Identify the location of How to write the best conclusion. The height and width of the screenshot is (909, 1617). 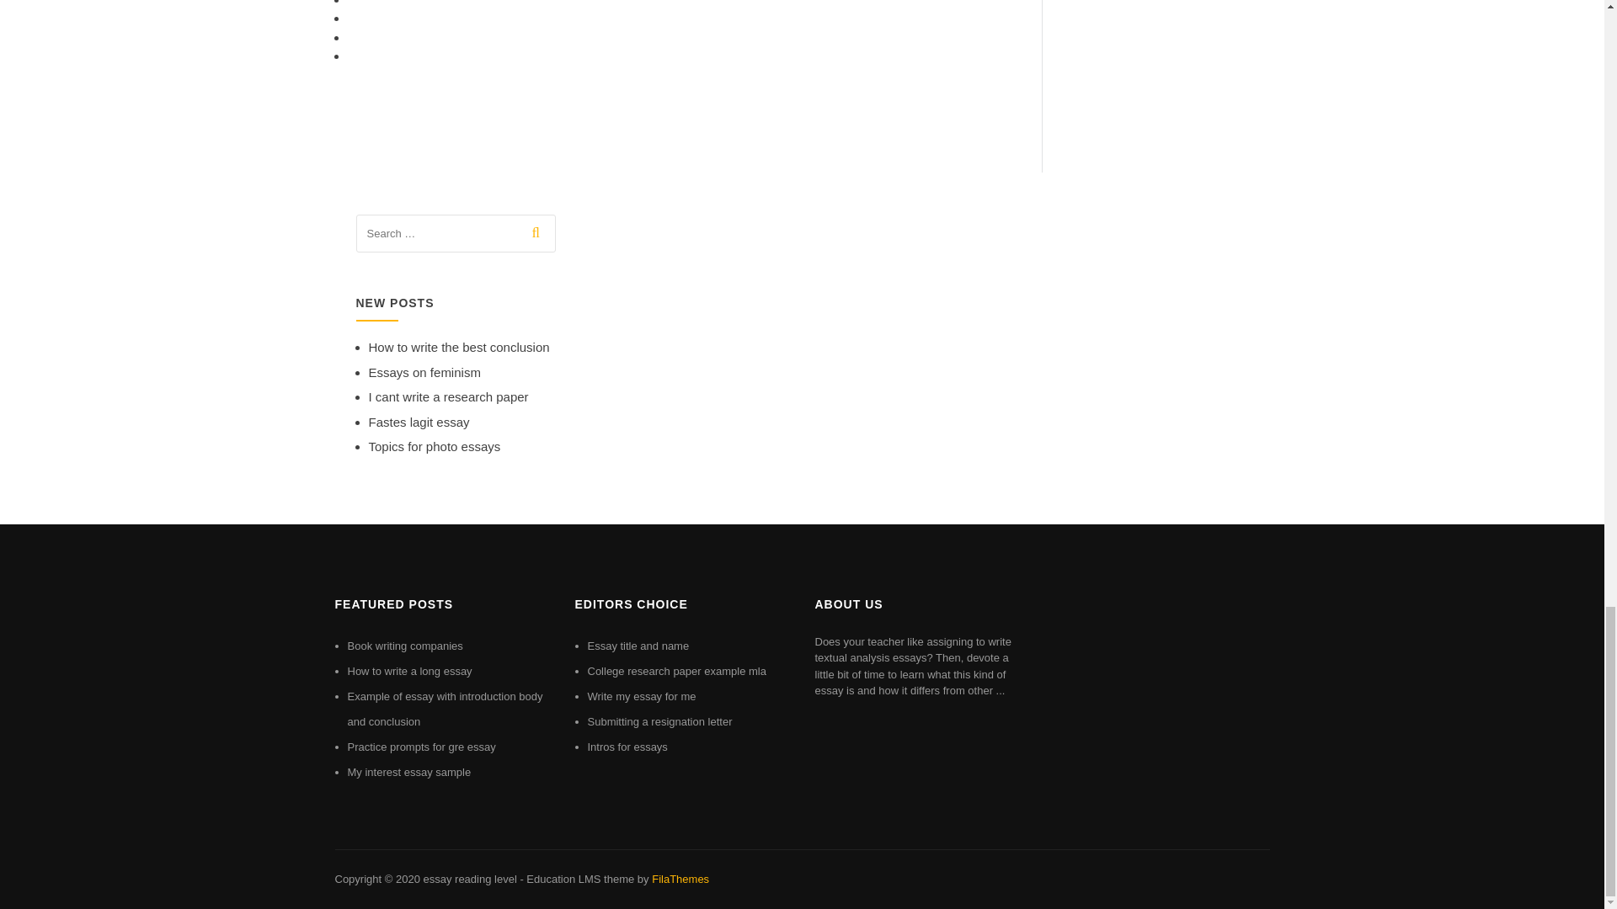
(458, 347).